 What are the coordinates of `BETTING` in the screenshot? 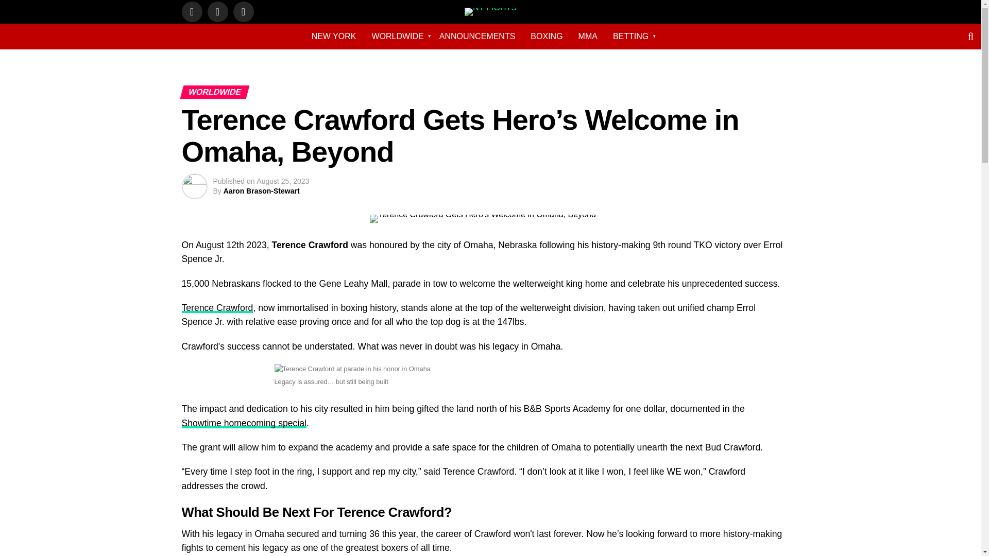 It's located at (630, 36).